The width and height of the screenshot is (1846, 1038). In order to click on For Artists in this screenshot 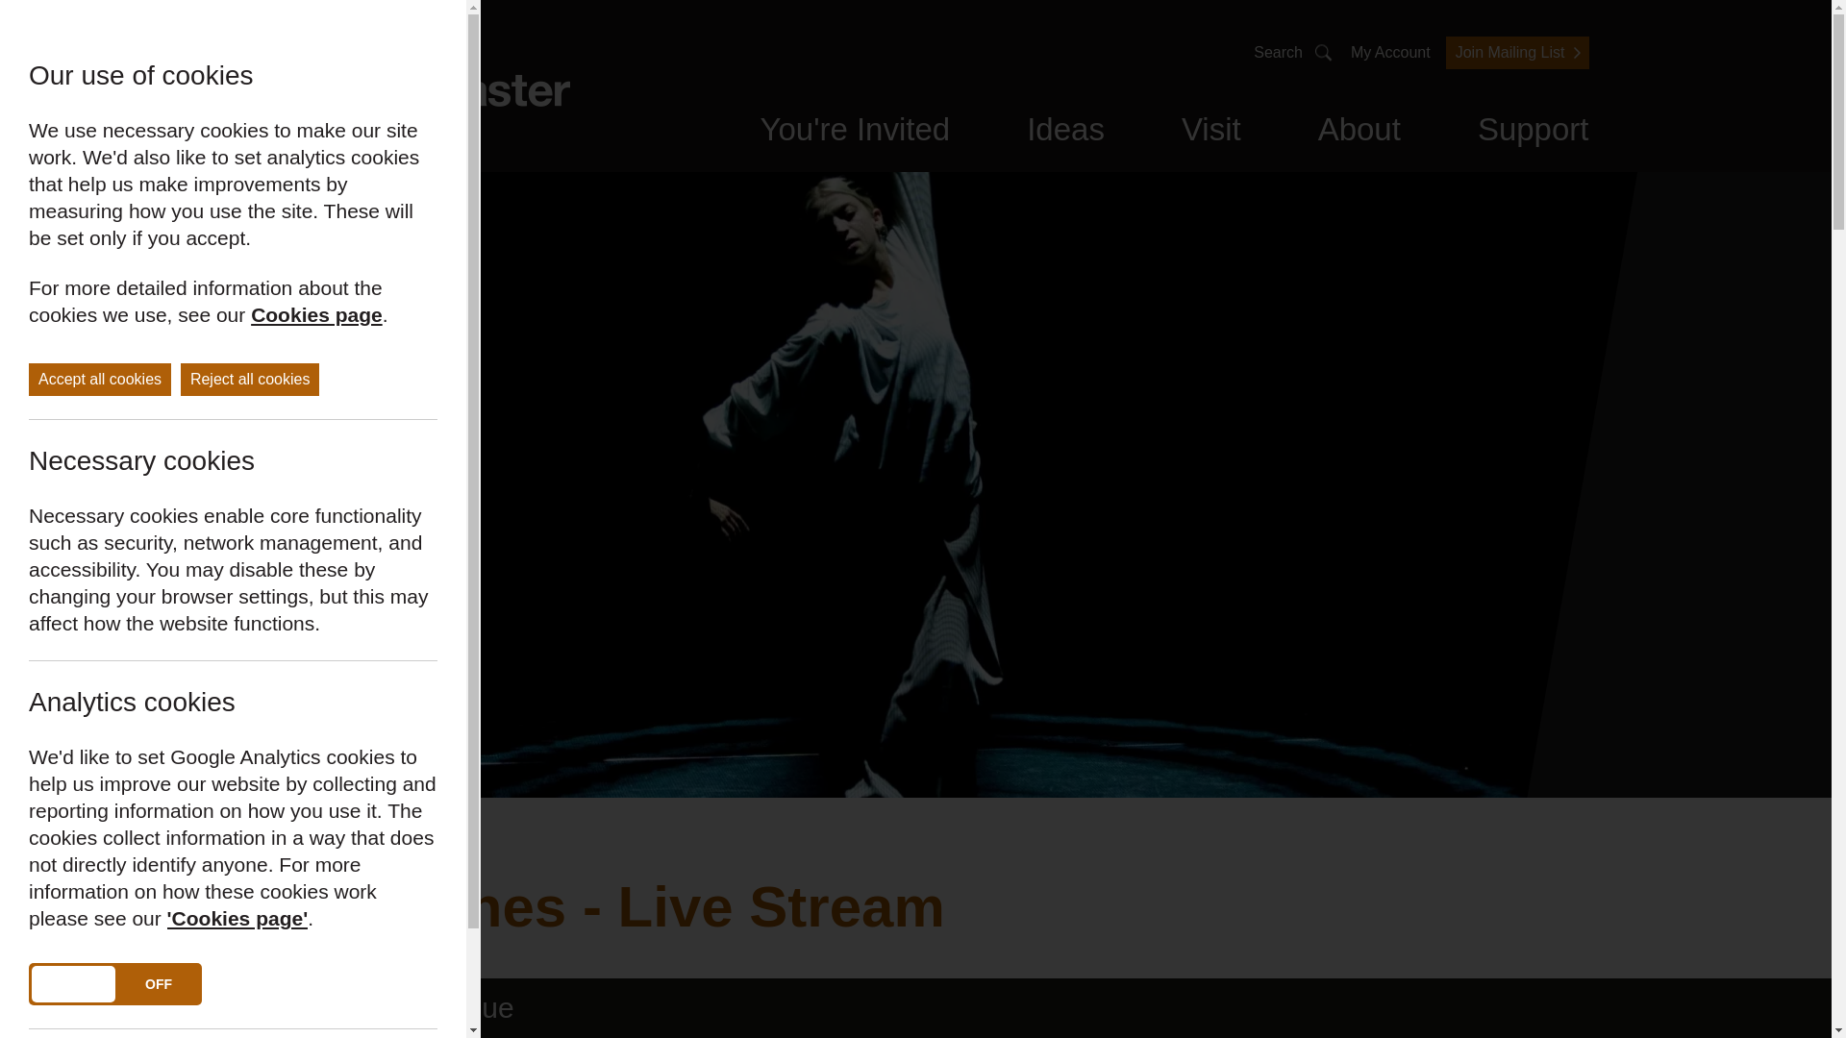, I will do `click(1133, 136)`.